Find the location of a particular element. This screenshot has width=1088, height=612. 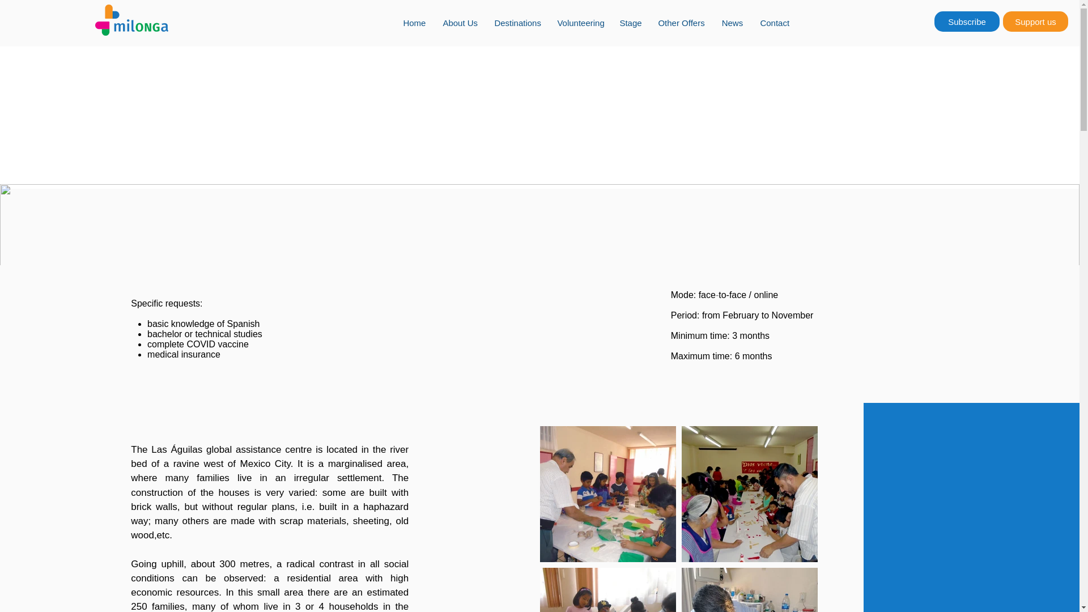

Stage is located at coordinates (630, 23).